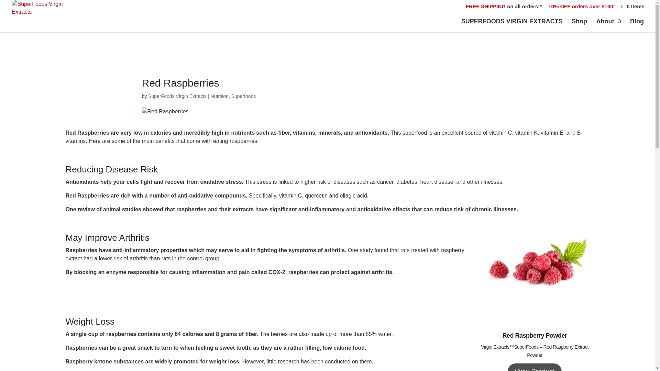 The width and height of the screenshot is (660, 371). Describe the element at coordinates (608, 25) in the screenshot. I see `About` at that location.